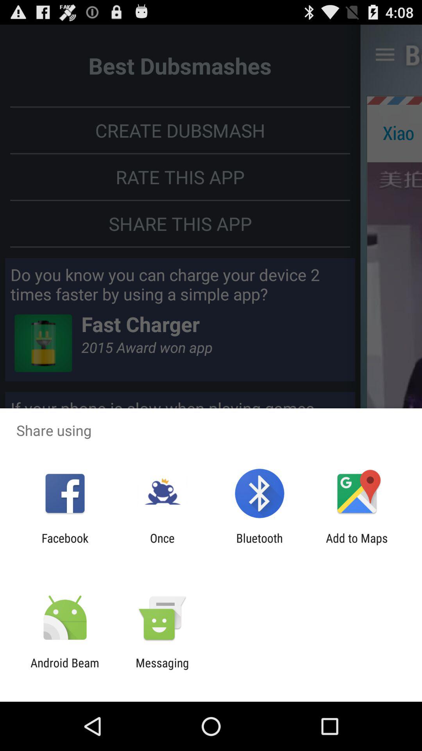 This screenshot has height=751, width=422. I want to click on select item next to the add to maps, so click(259, 545).